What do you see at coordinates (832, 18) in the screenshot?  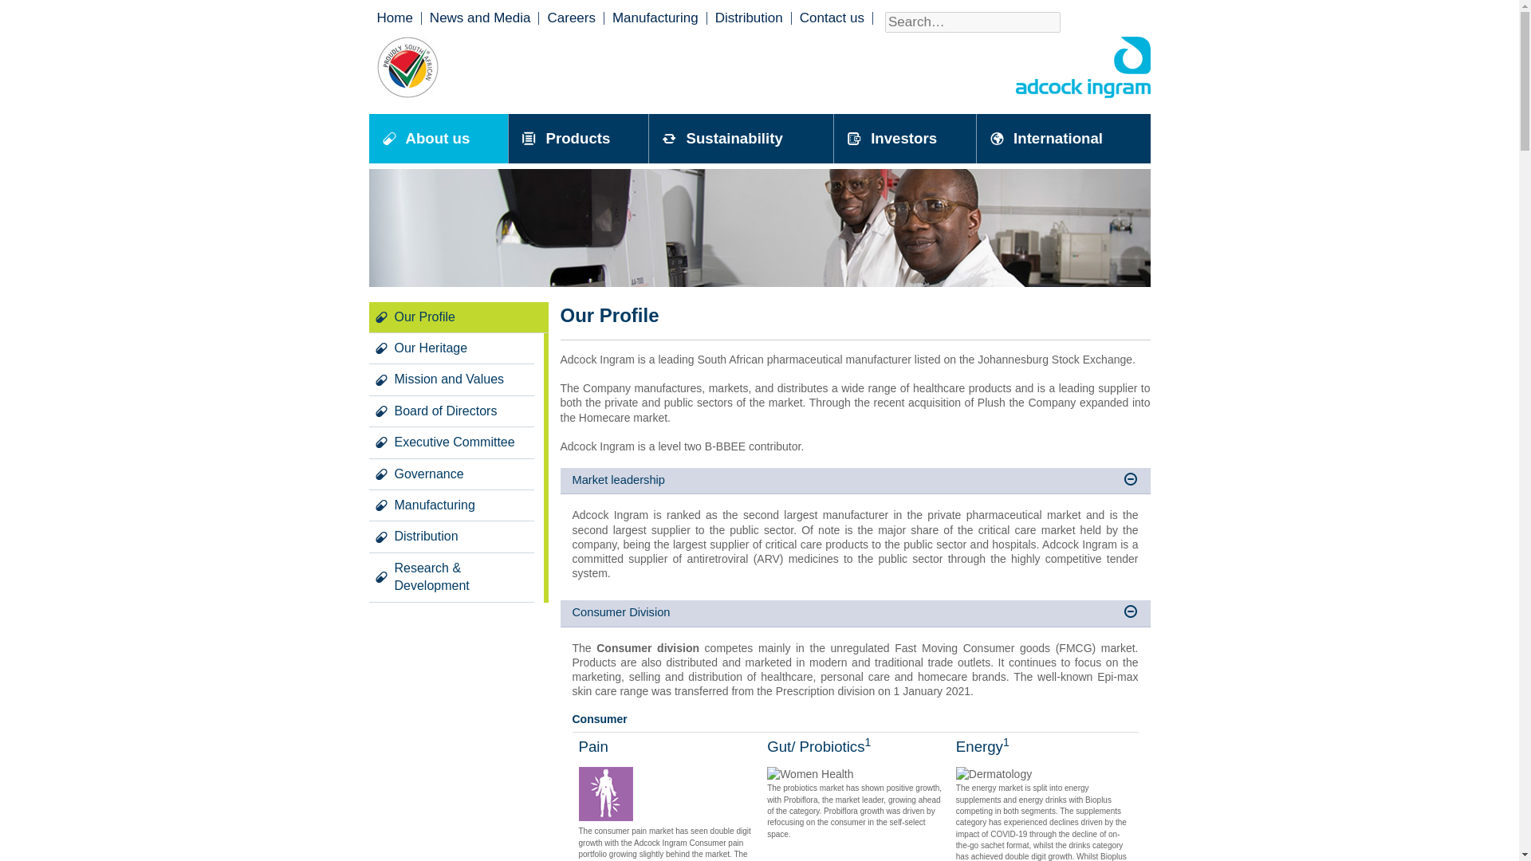 I see `Contact us` at bounding box center [832, 18].